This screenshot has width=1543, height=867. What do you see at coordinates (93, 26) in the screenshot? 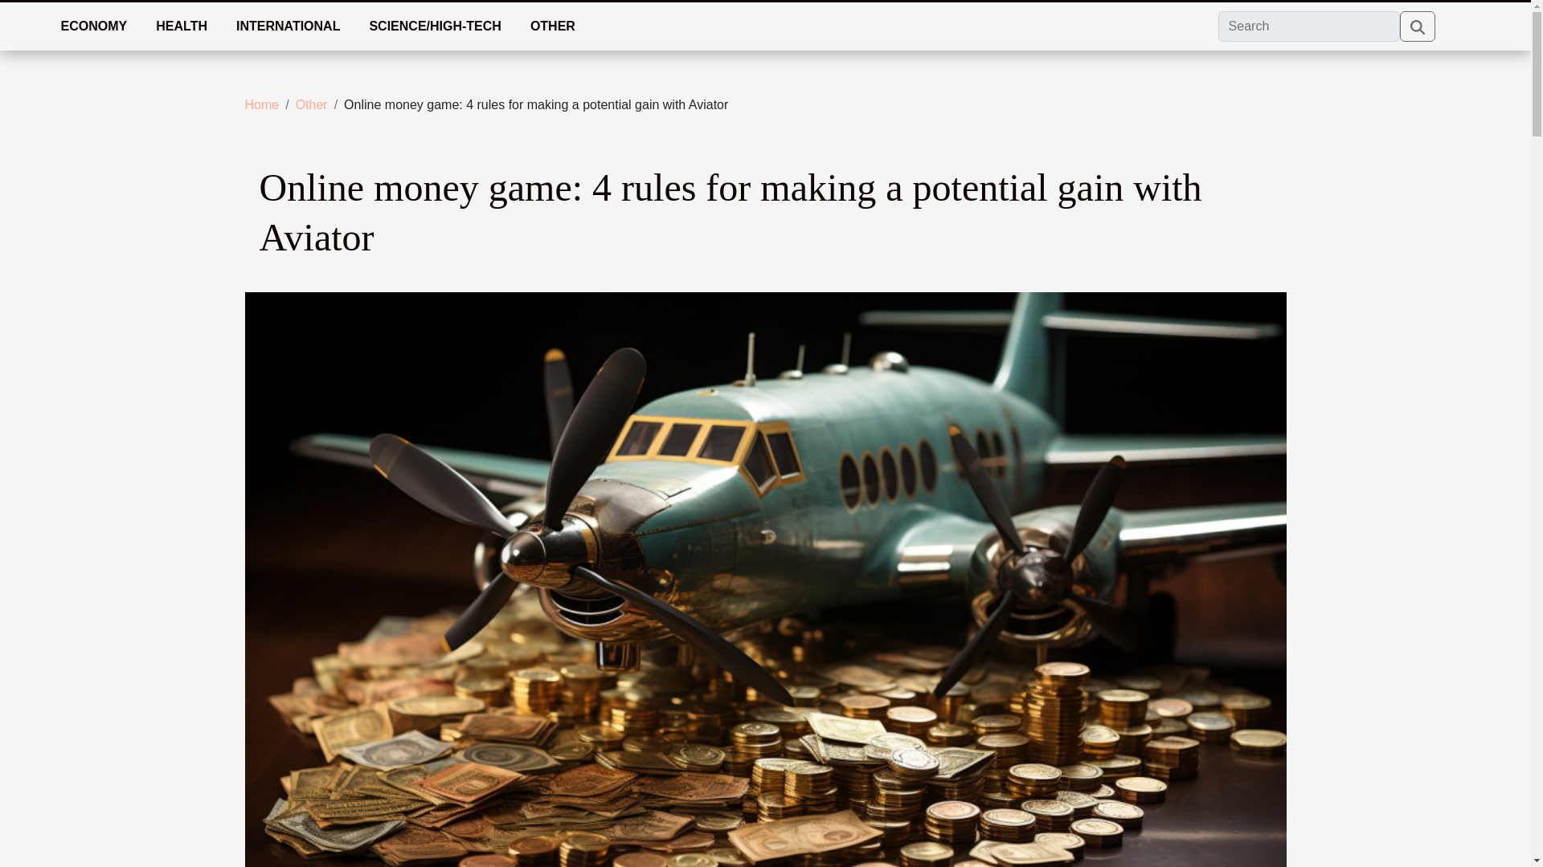
I see `ECONOMY` at bounding box center [93, 26].